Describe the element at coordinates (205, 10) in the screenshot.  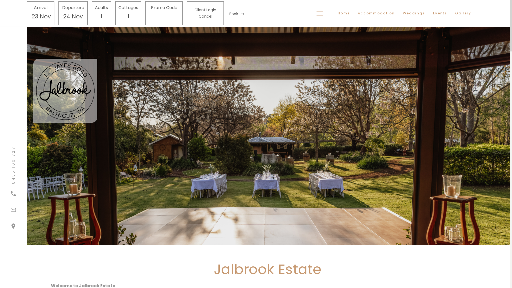
I see `Client Login` at that location.